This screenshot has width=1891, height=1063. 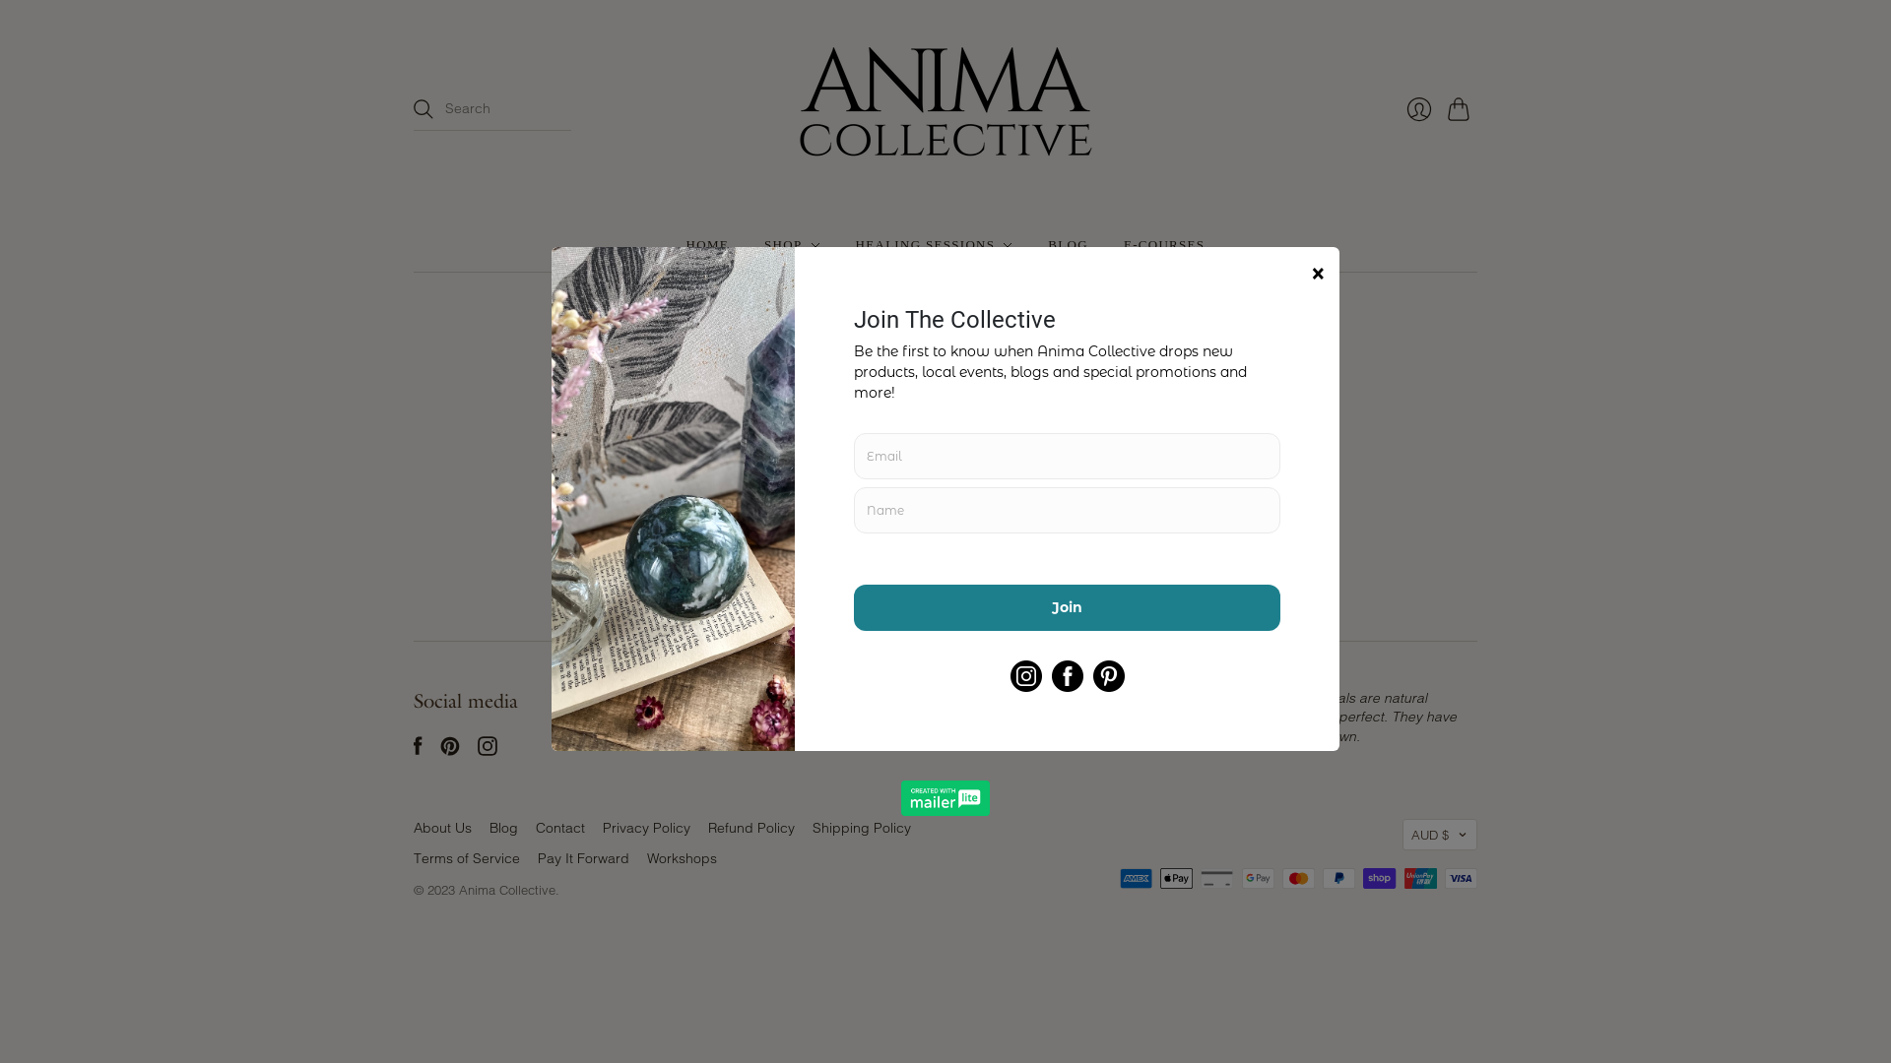 I want to click on Anima Collective, so click(x=507, y=890).